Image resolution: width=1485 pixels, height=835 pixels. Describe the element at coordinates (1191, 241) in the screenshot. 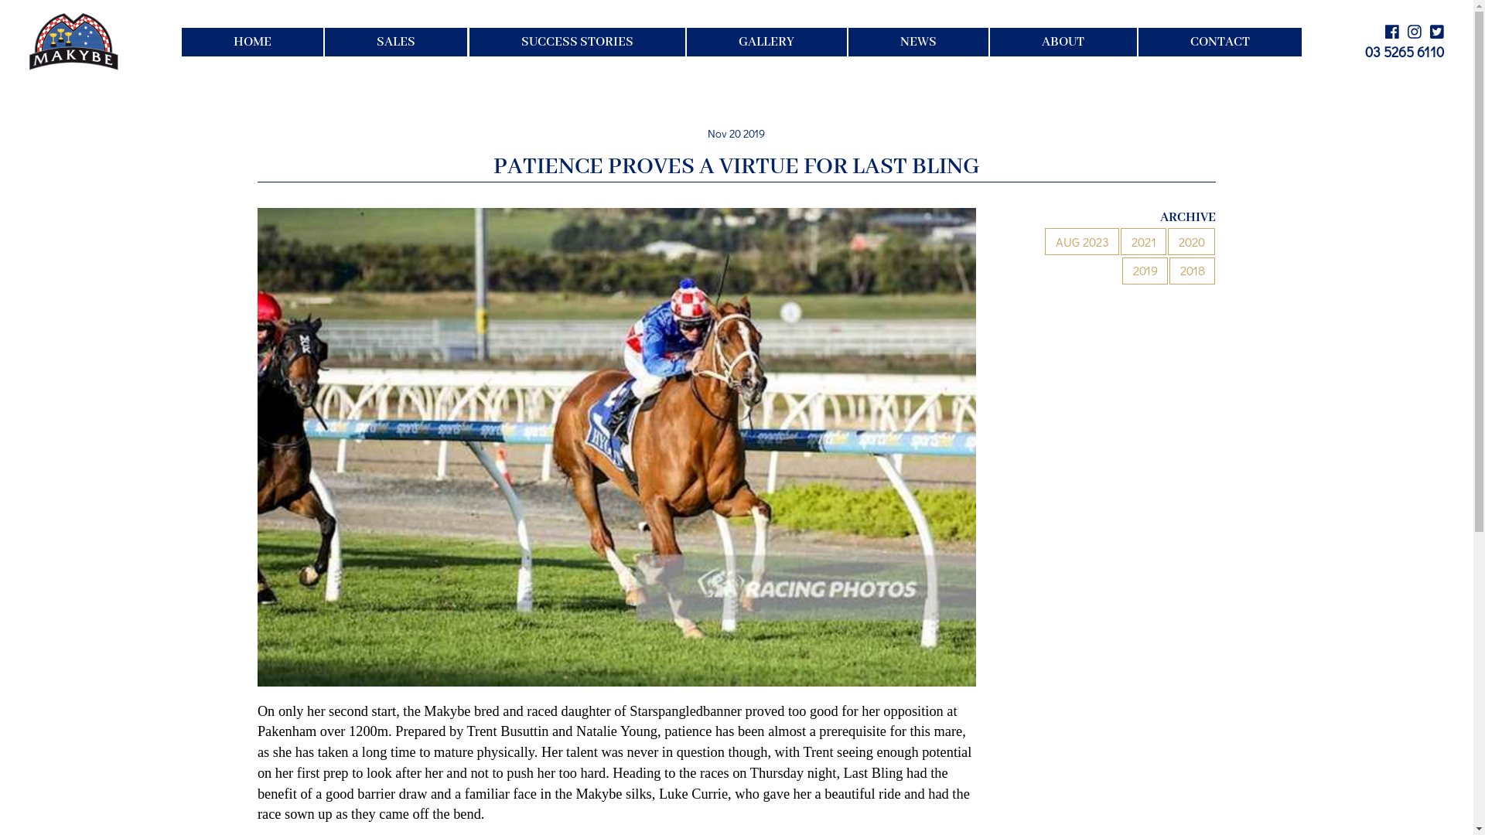

I see `2020` at that location.